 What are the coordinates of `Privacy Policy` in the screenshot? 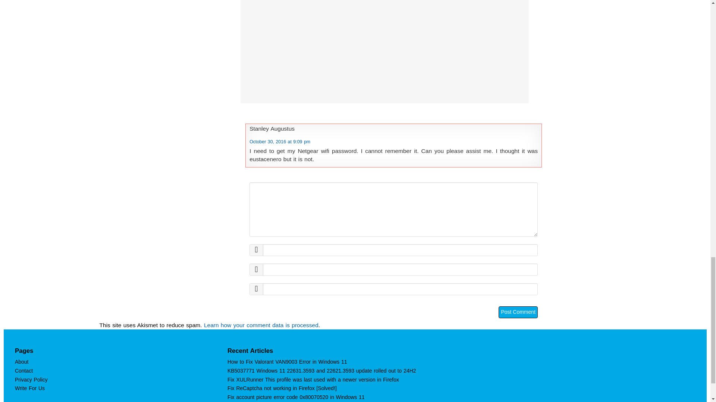 It's located at (31, 380).